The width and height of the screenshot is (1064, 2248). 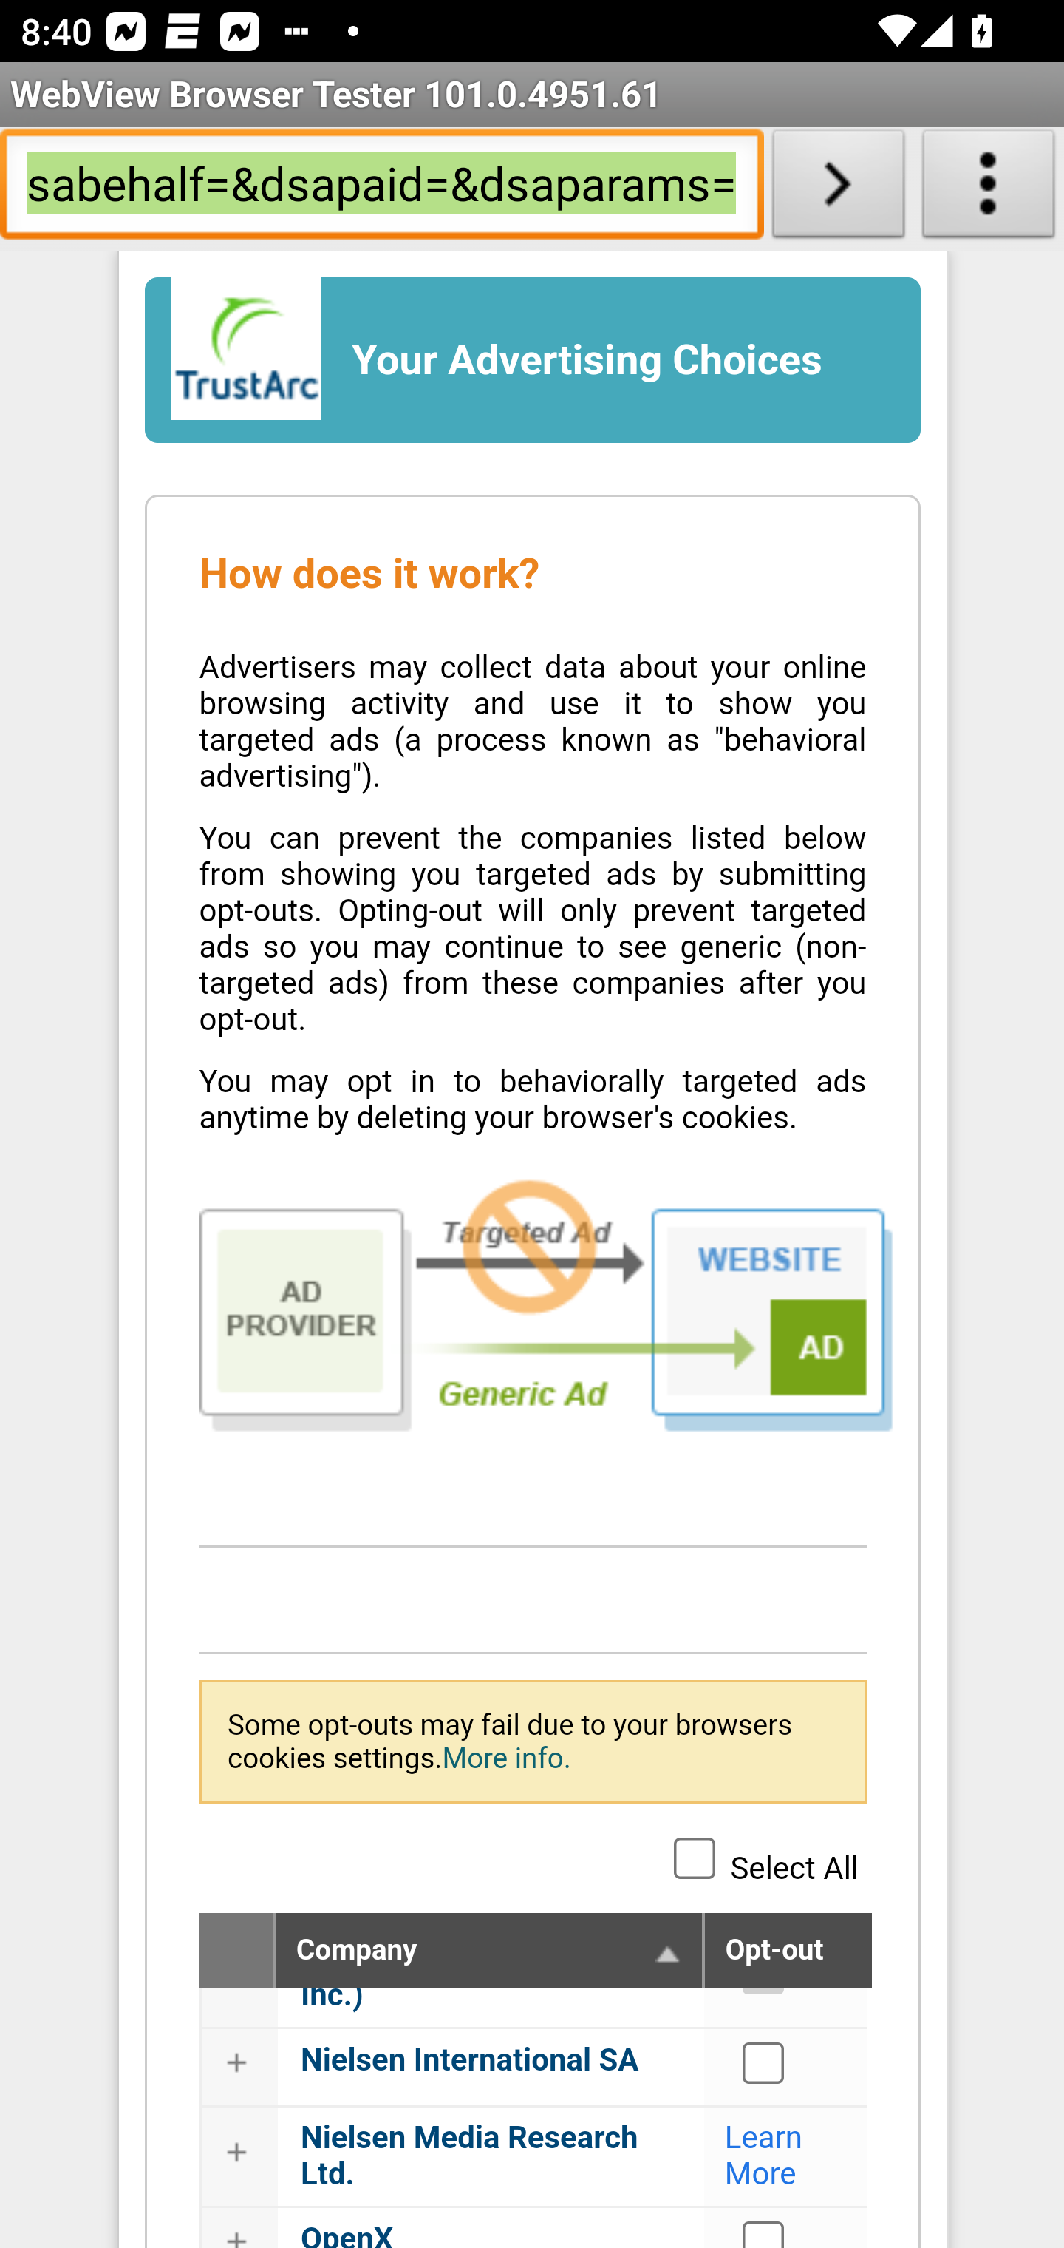 What do you see at coordinates (764, 2233) in the screenshot?
I see `OpenX` at bounding box center [764, 2233].